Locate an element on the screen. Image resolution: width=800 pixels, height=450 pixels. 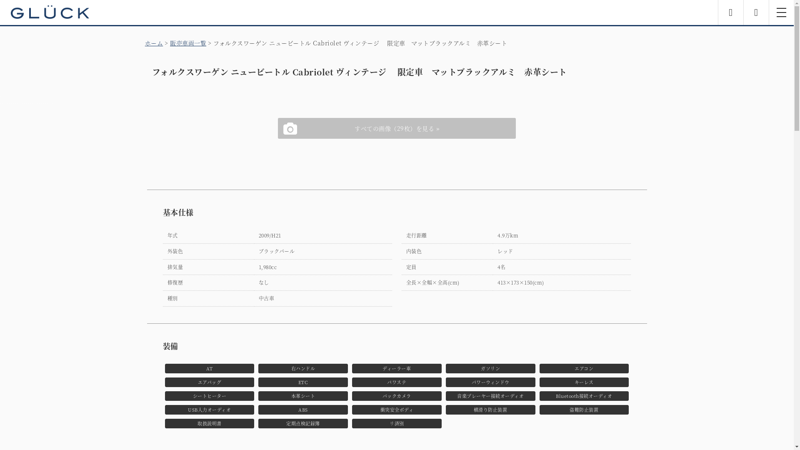
Facebook is located at coordinates (731, 12).